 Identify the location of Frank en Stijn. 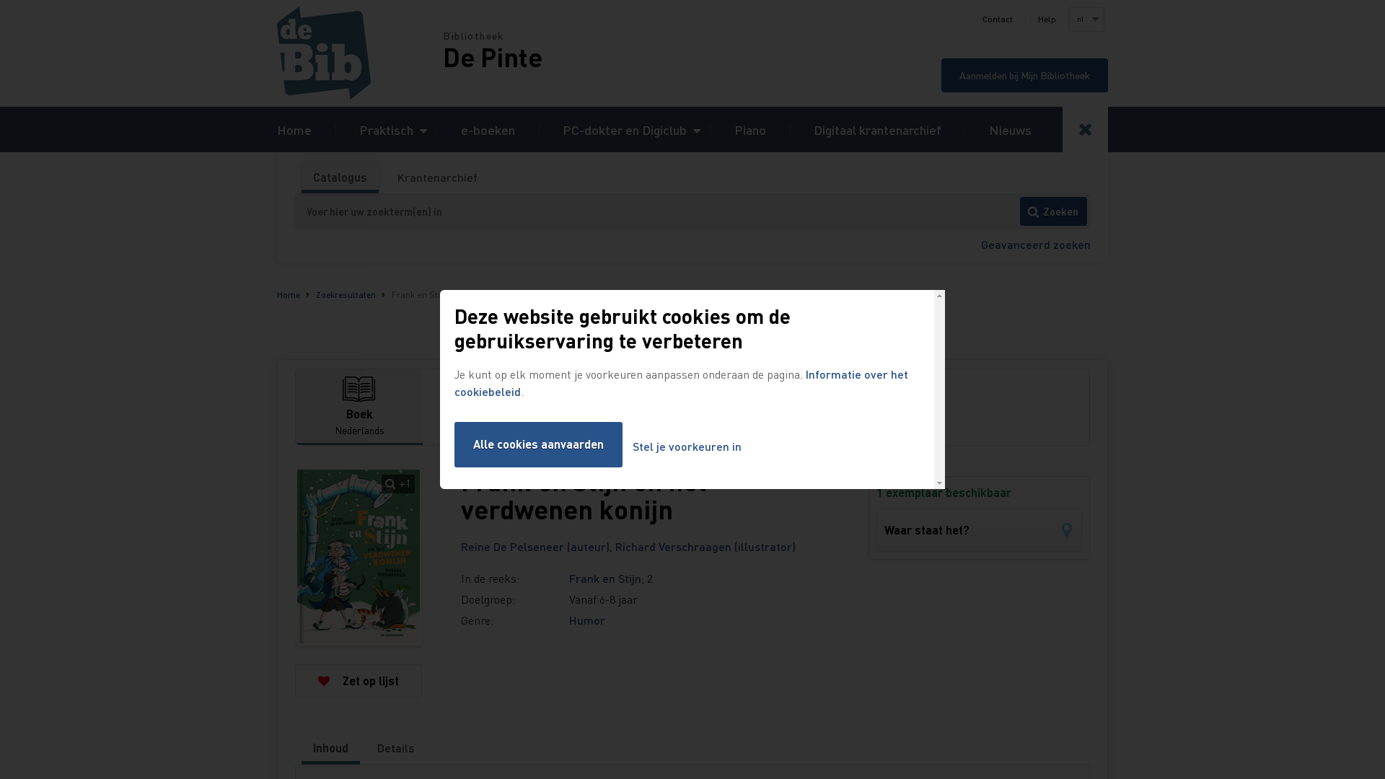
(605, 578).